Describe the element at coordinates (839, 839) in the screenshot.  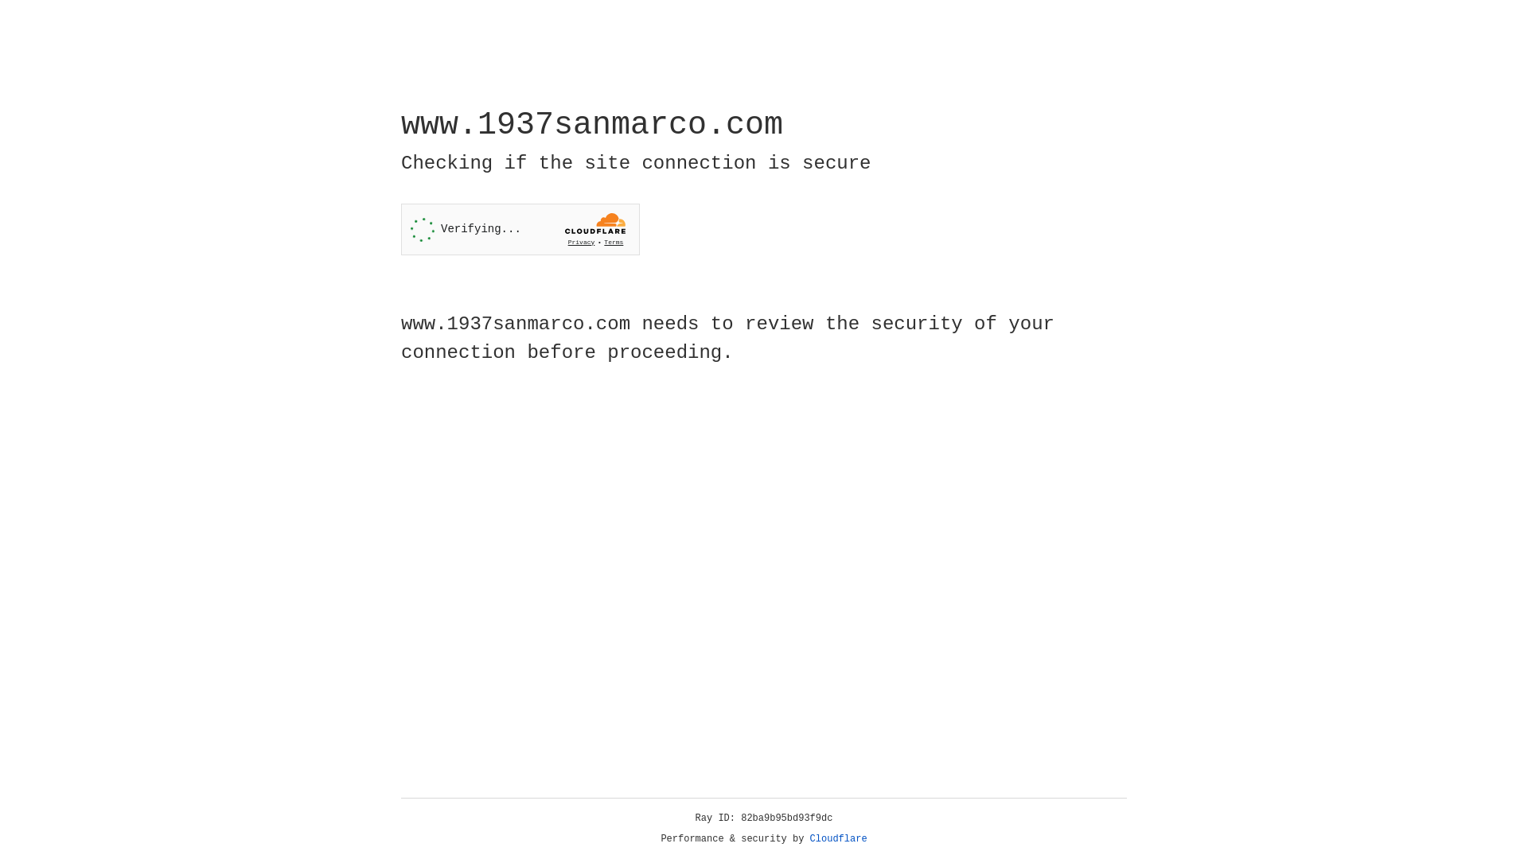
I see `Cloudflare` at that location.